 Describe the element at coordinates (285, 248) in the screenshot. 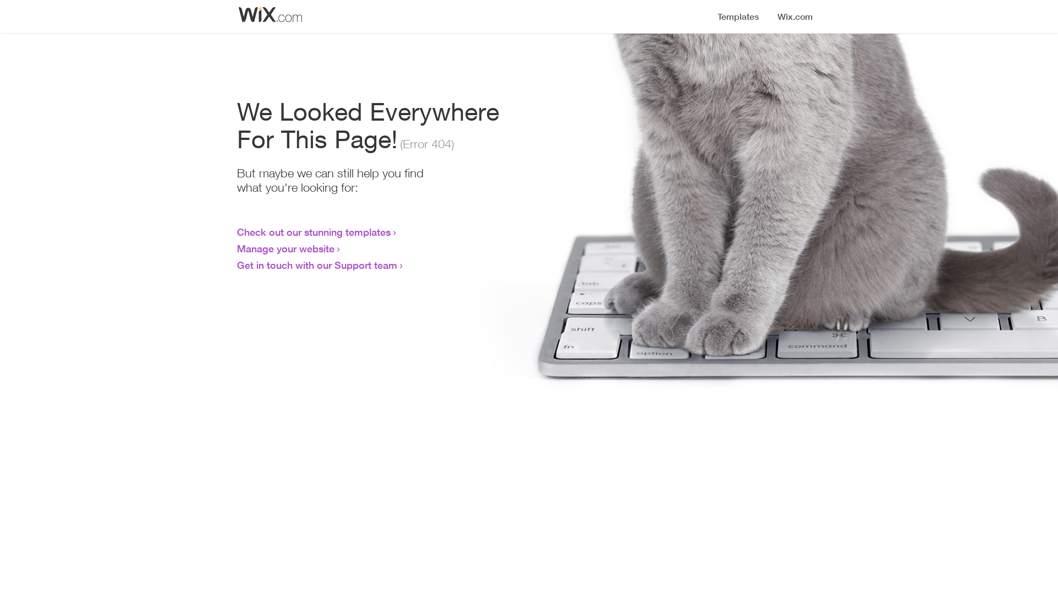

I see `Manage your website` at that location.